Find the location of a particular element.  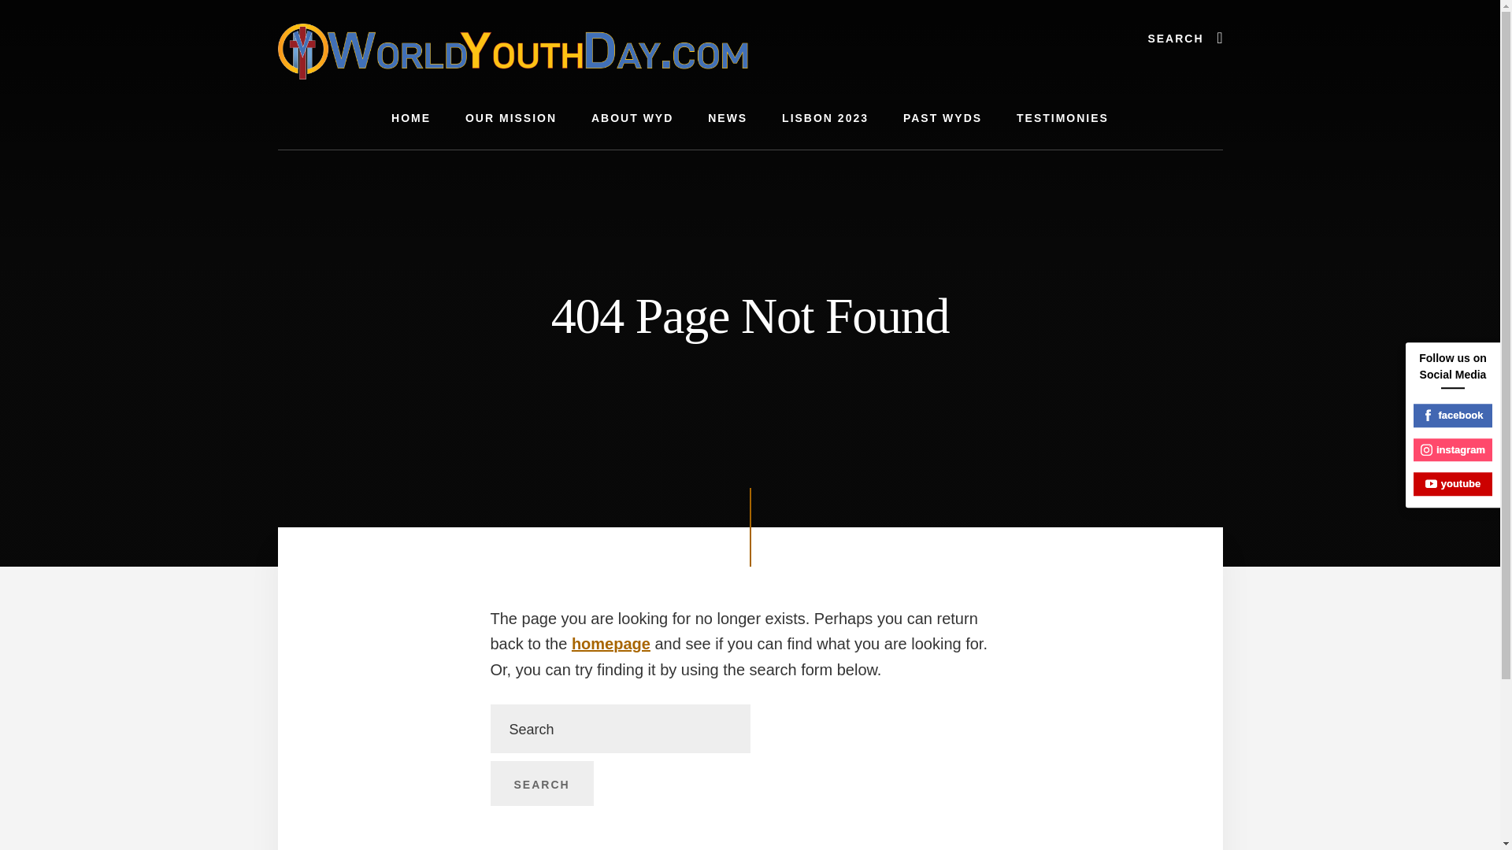

homepage is located at coordinates (610, 644).